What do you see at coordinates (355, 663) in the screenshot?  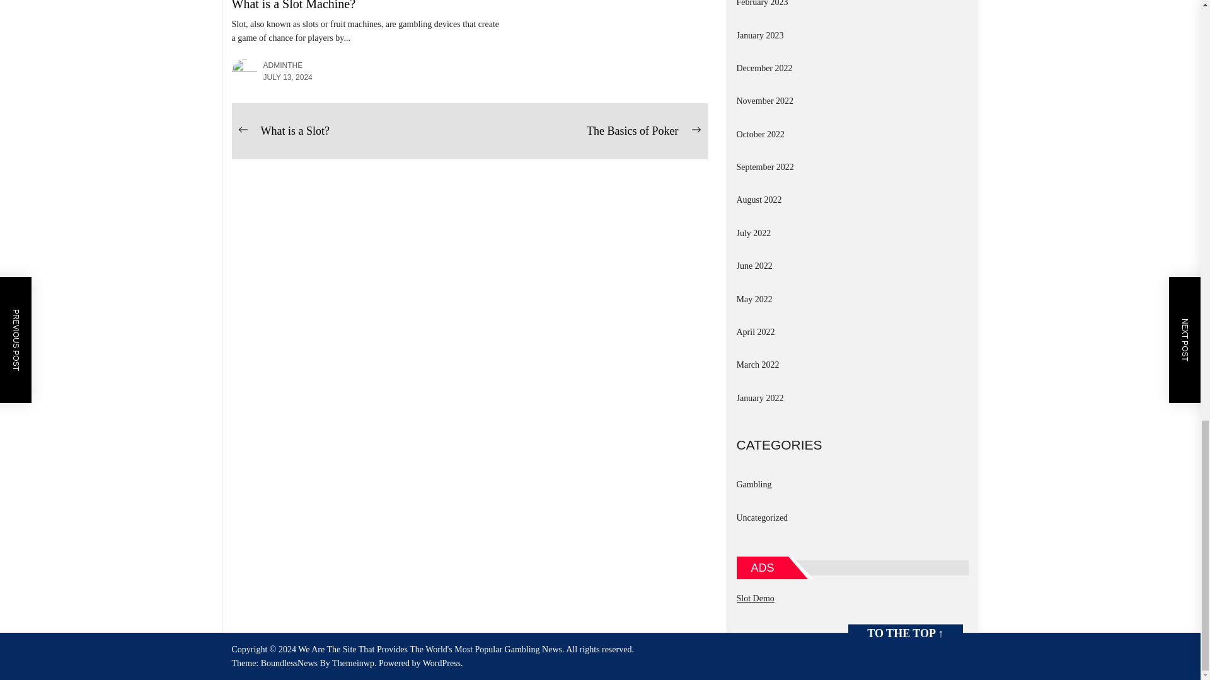 I see `Themeinwp` at bounding box center [355, 663].